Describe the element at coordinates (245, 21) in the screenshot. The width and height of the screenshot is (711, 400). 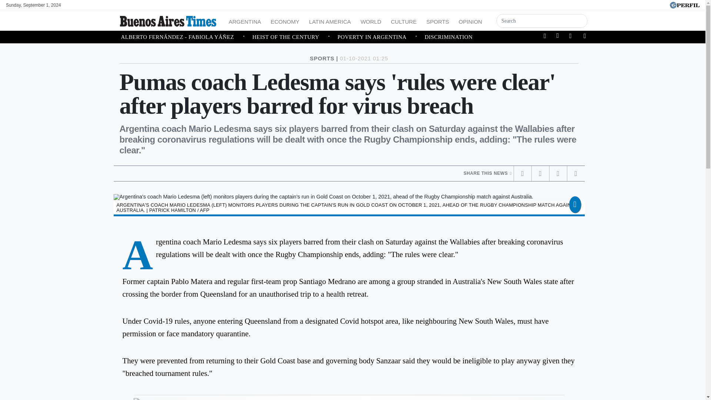
I see `ARGENTINA` at that location.